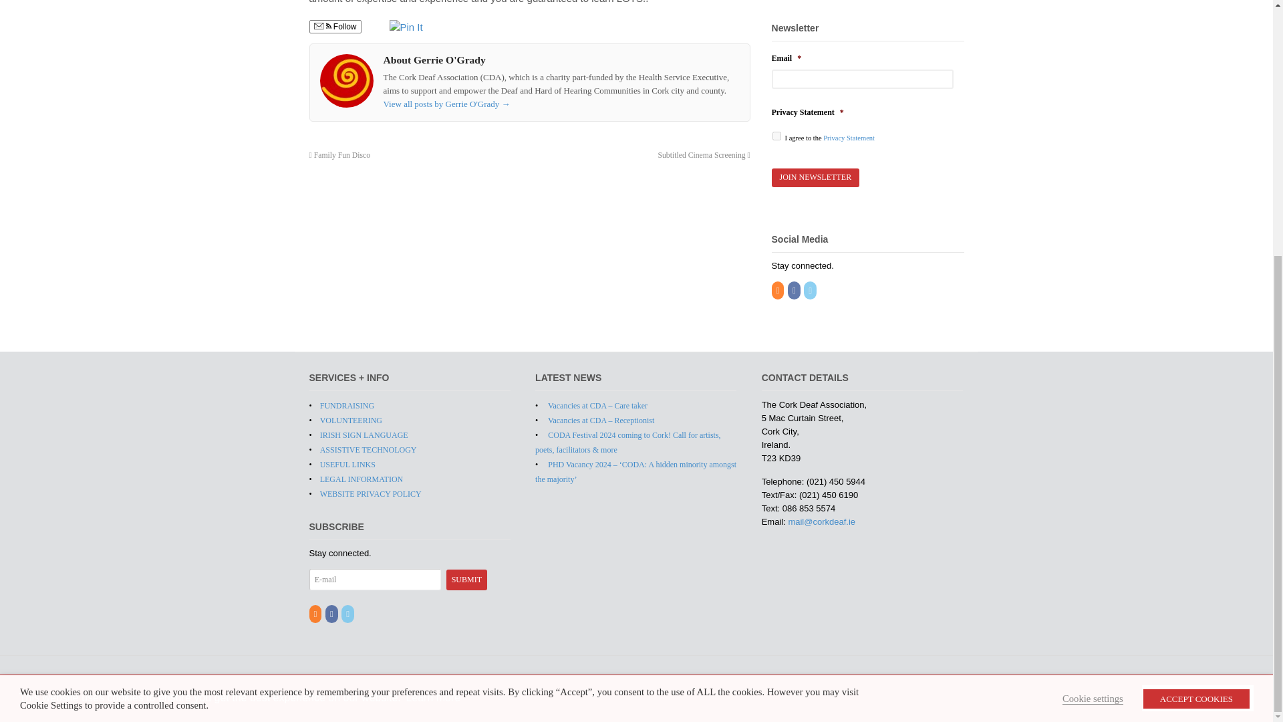  What do you see at coordinates (466, 580) in the screenshot?
I see `Submit` at bounding box center [466, 580].